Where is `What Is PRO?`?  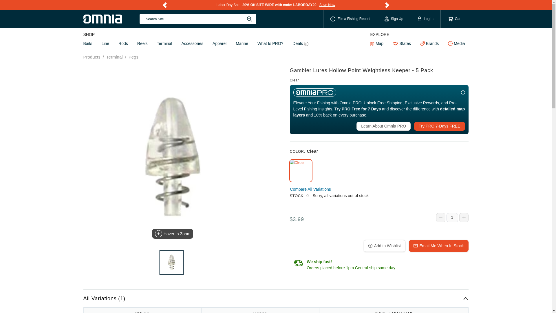
What Is PRO? is located at coordinates (270, 43).